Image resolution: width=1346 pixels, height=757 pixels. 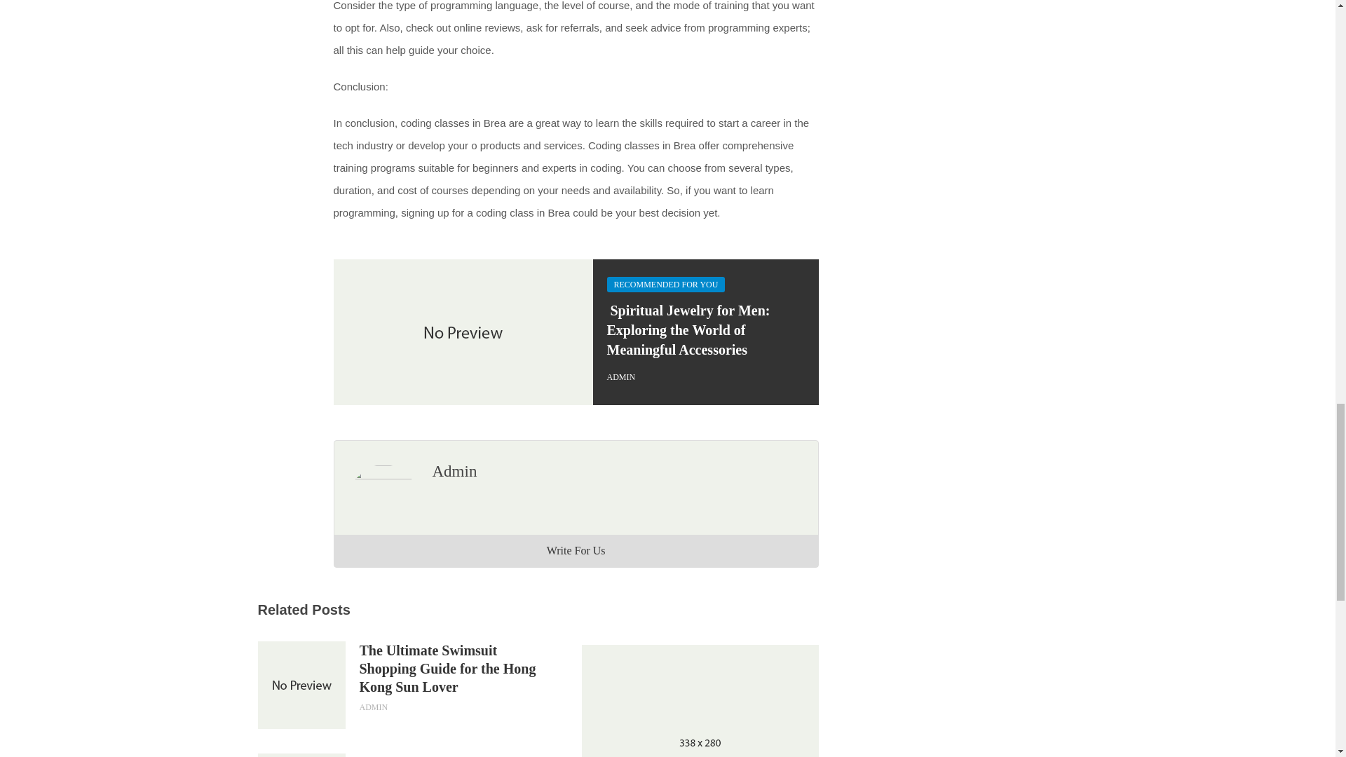 I want to click on ADMIN, so click(x=621, y=377).